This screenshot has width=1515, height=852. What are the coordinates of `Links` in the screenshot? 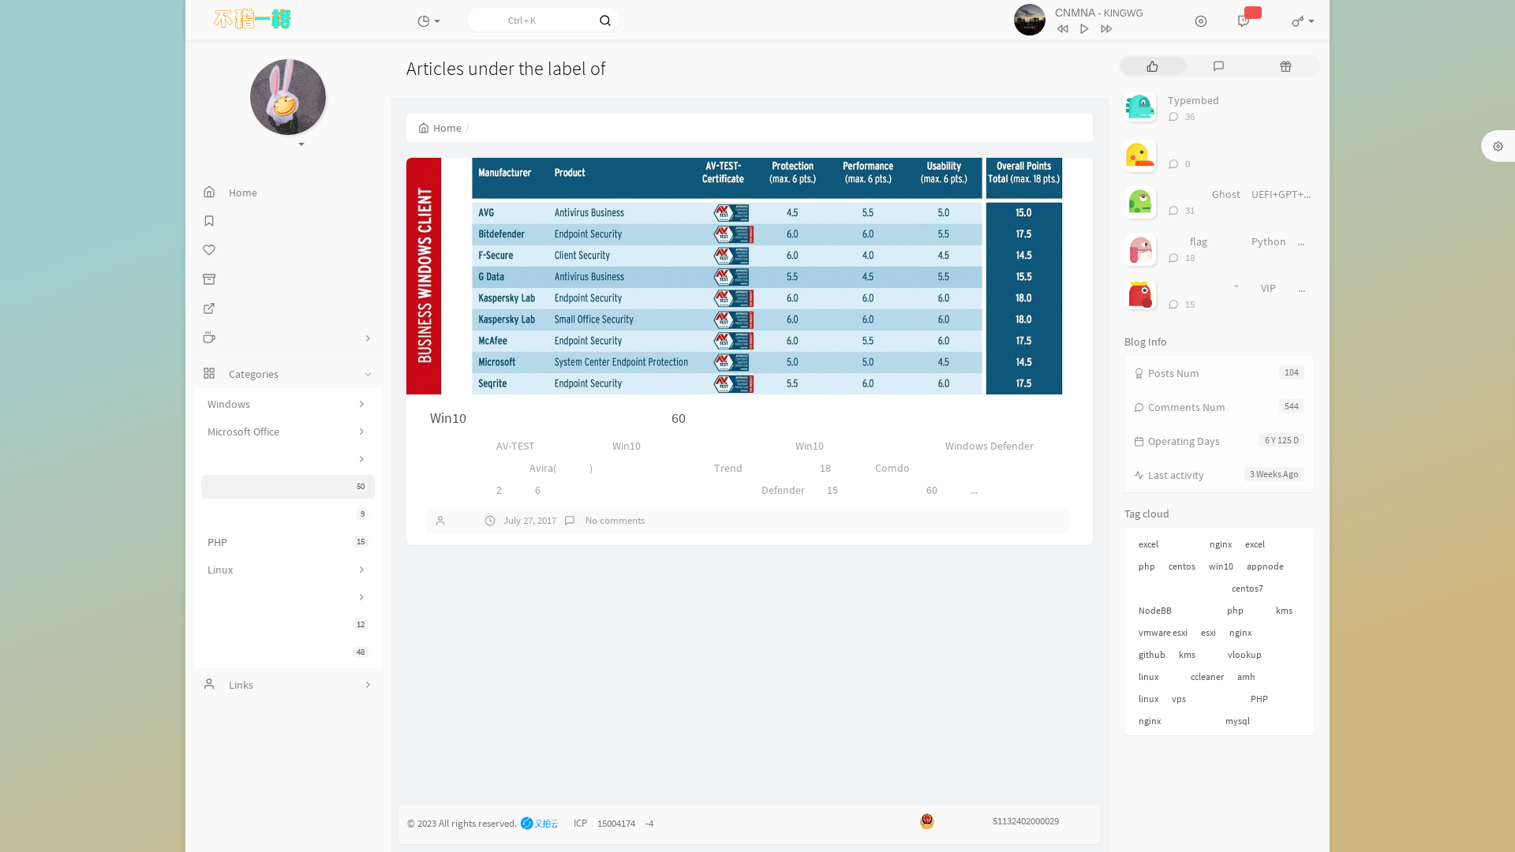 It's located at (287, 685).